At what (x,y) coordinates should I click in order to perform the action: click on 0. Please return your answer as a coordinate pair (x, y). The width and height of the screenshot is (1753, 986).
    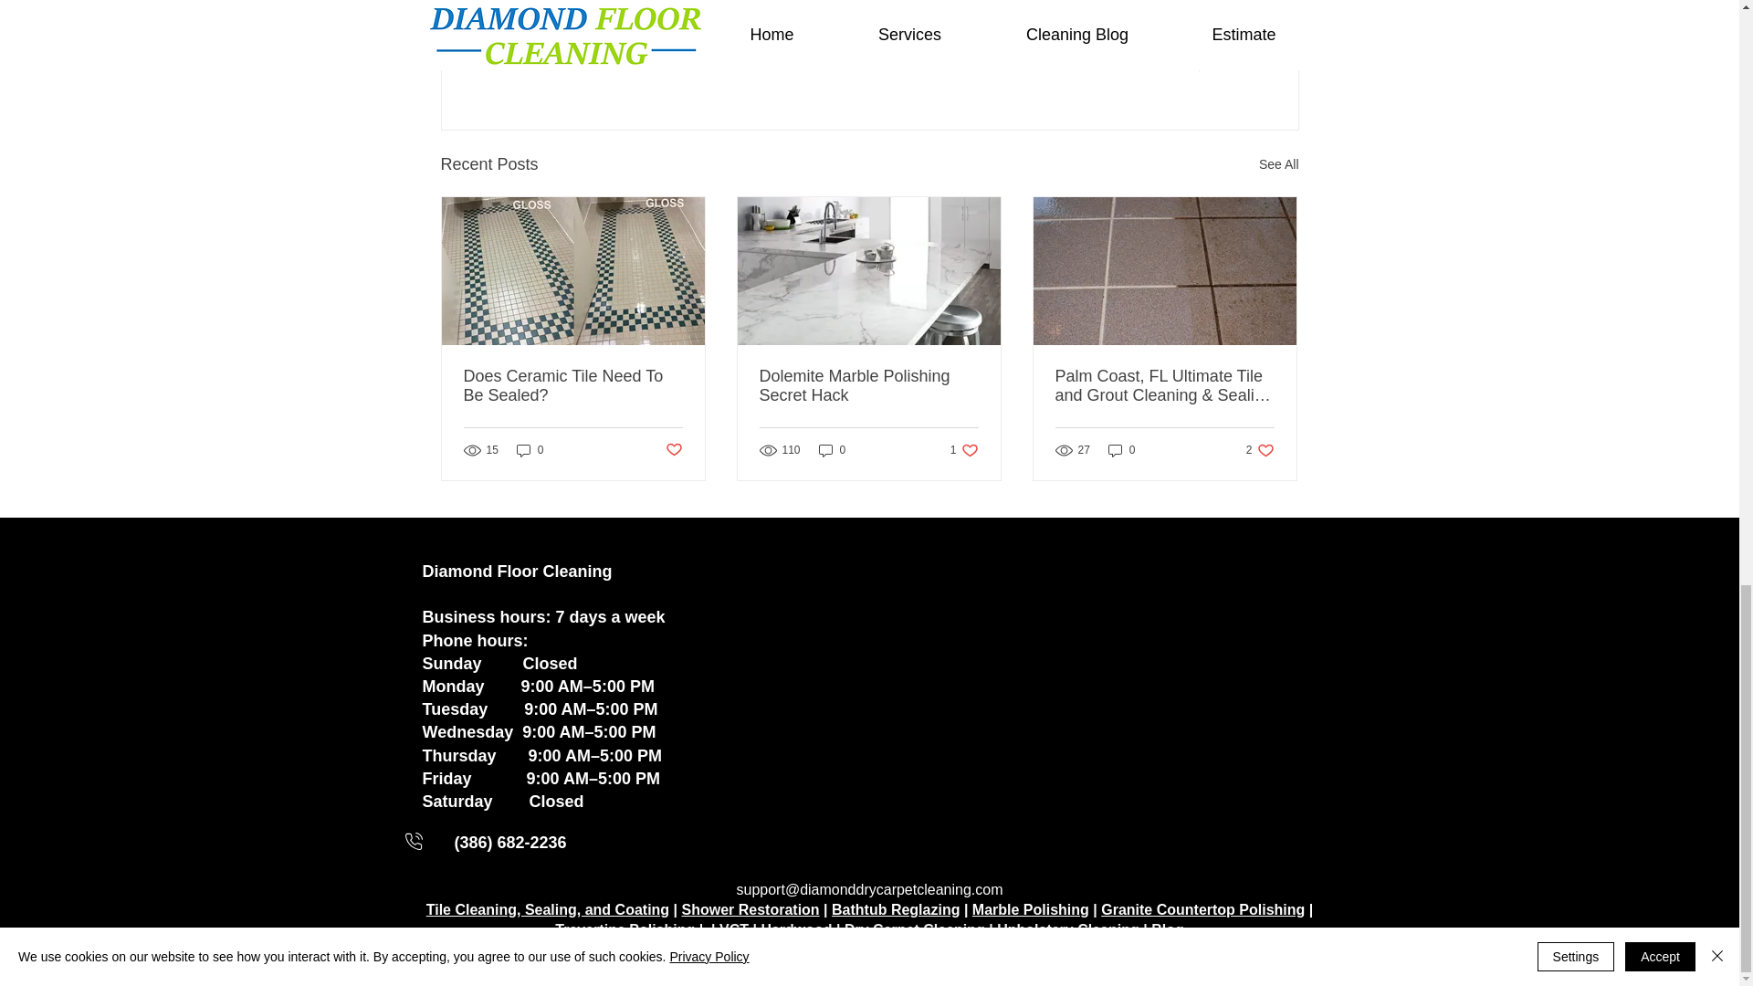
    Looking at the image, I should click on (672, 449).